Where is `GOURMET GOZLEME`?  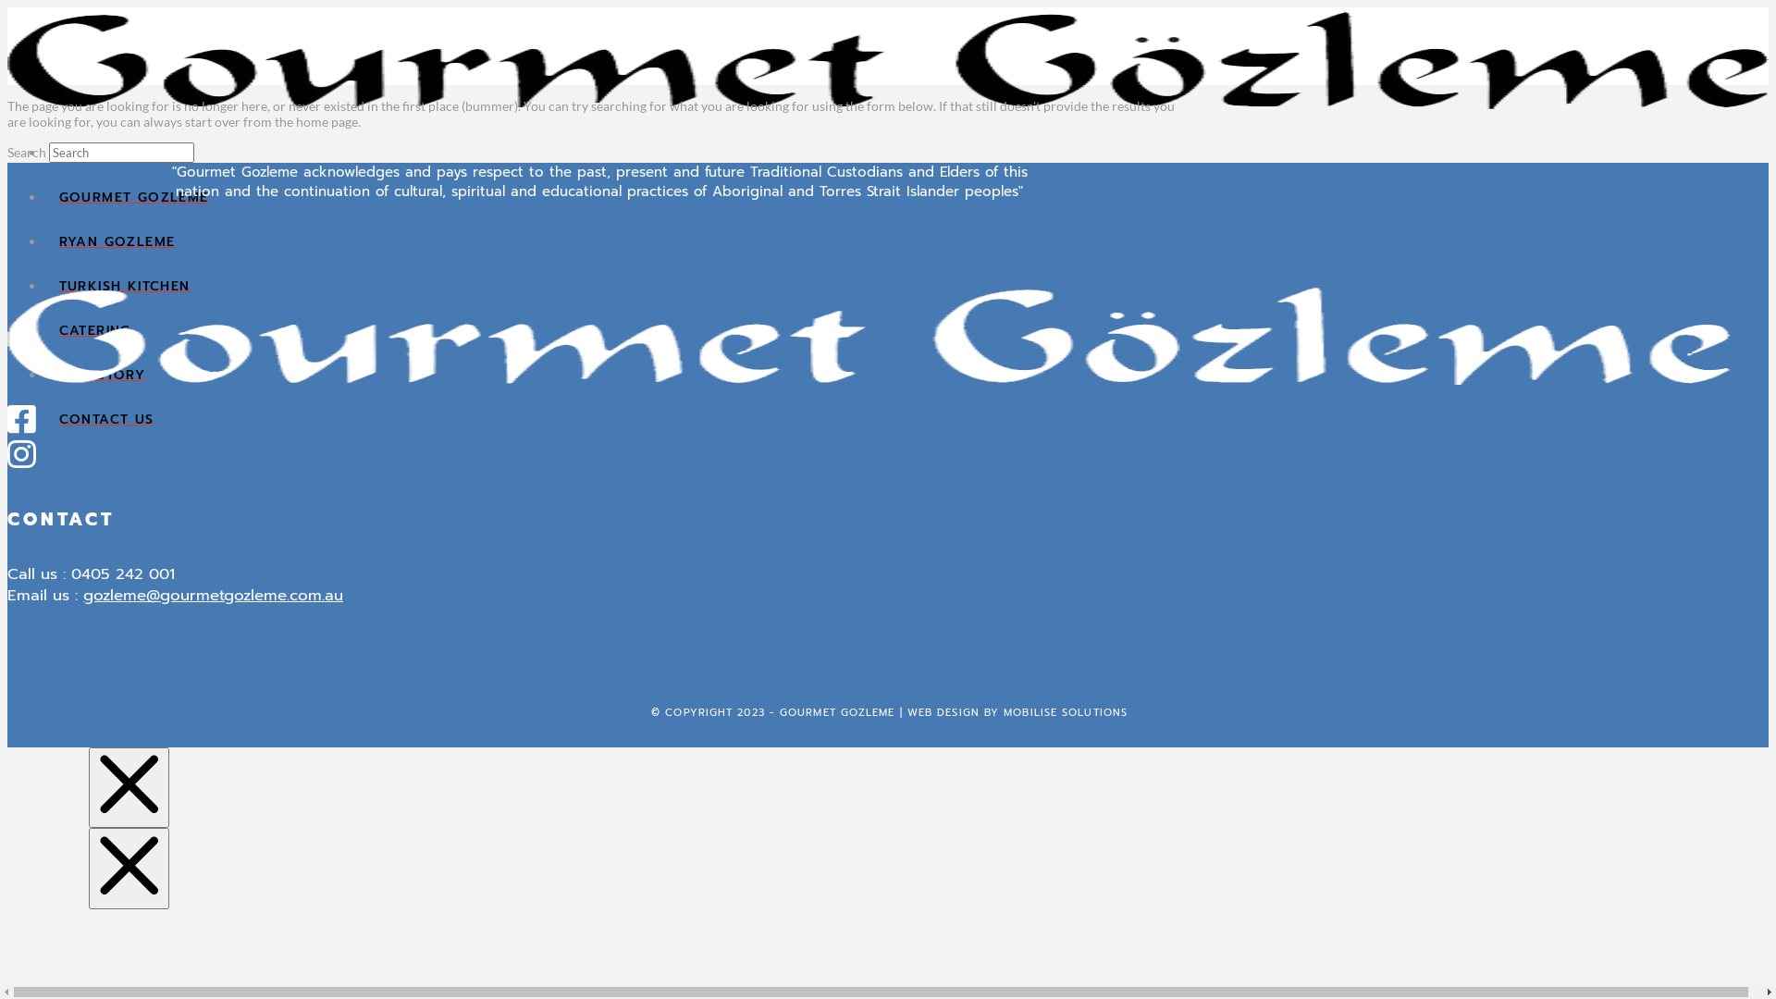
GOURMET GOZLEME is located at coordinates (906, 196).